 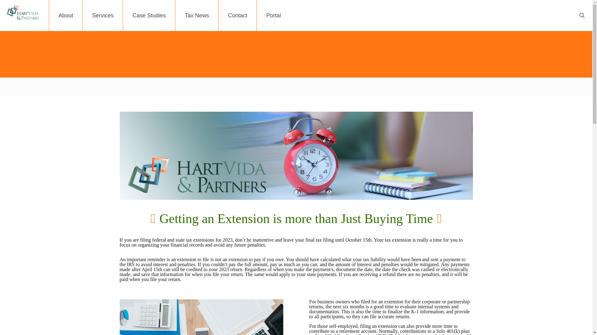 I want to click on About, so click(x=66, y=16).